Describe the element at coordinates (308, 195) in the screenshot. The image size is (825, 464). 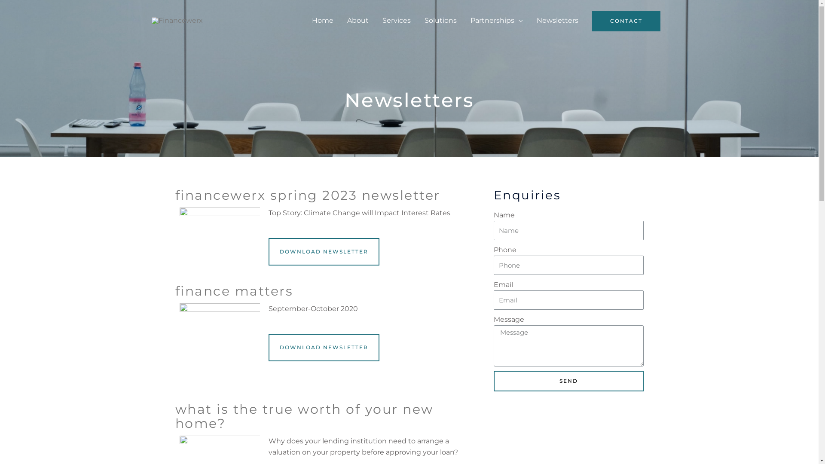
I see `financewerx spring 2023 newsletter` at that location.